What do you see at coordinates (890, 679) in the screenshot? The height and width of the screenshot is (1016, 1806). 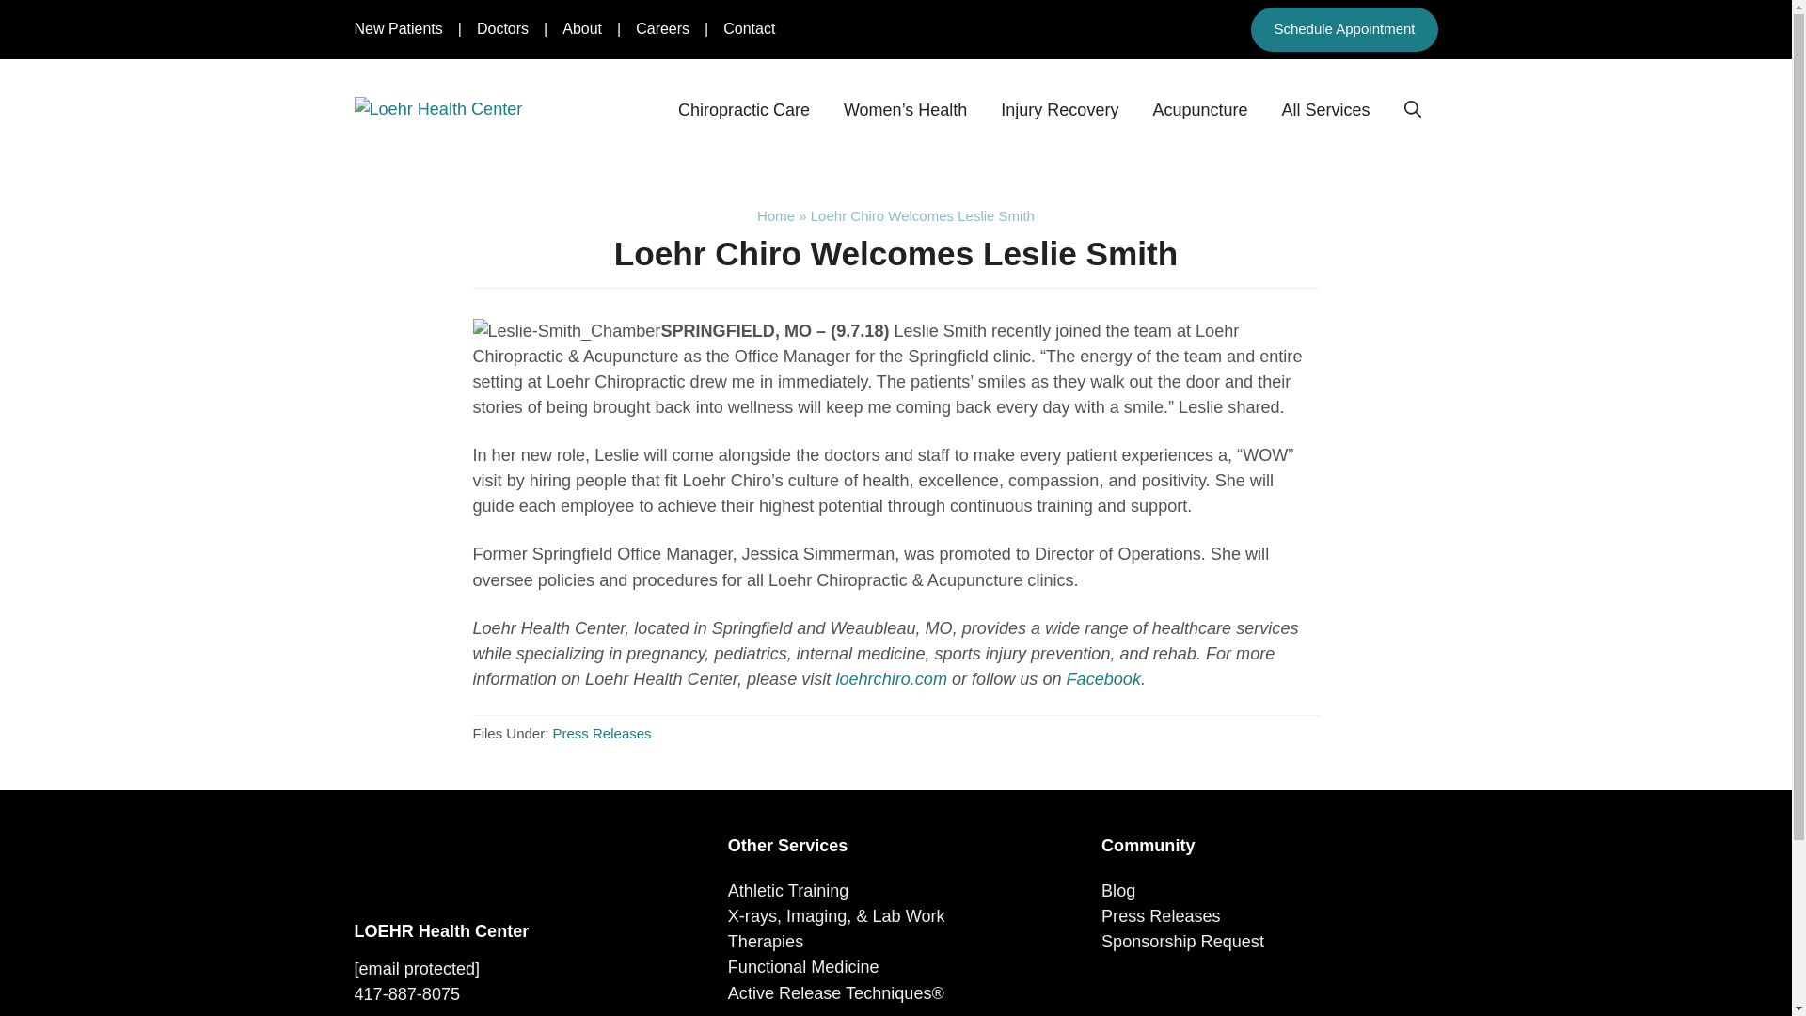 I see `loehrchiro.com` at bounding box center [890, 679].